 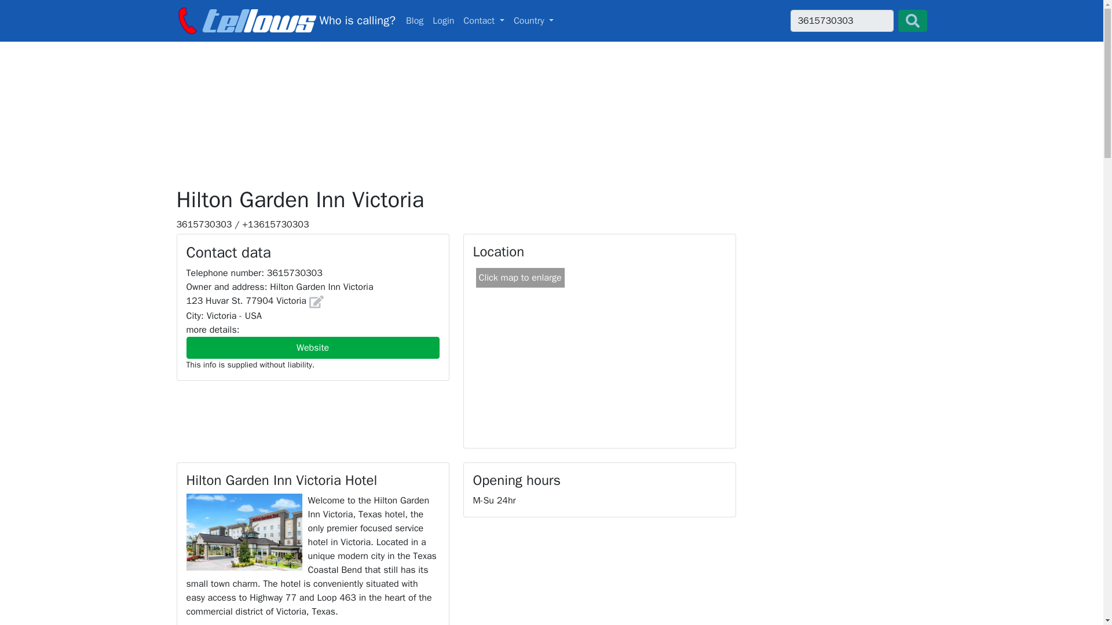 I want to click on Login, so click(x=443, y=21).